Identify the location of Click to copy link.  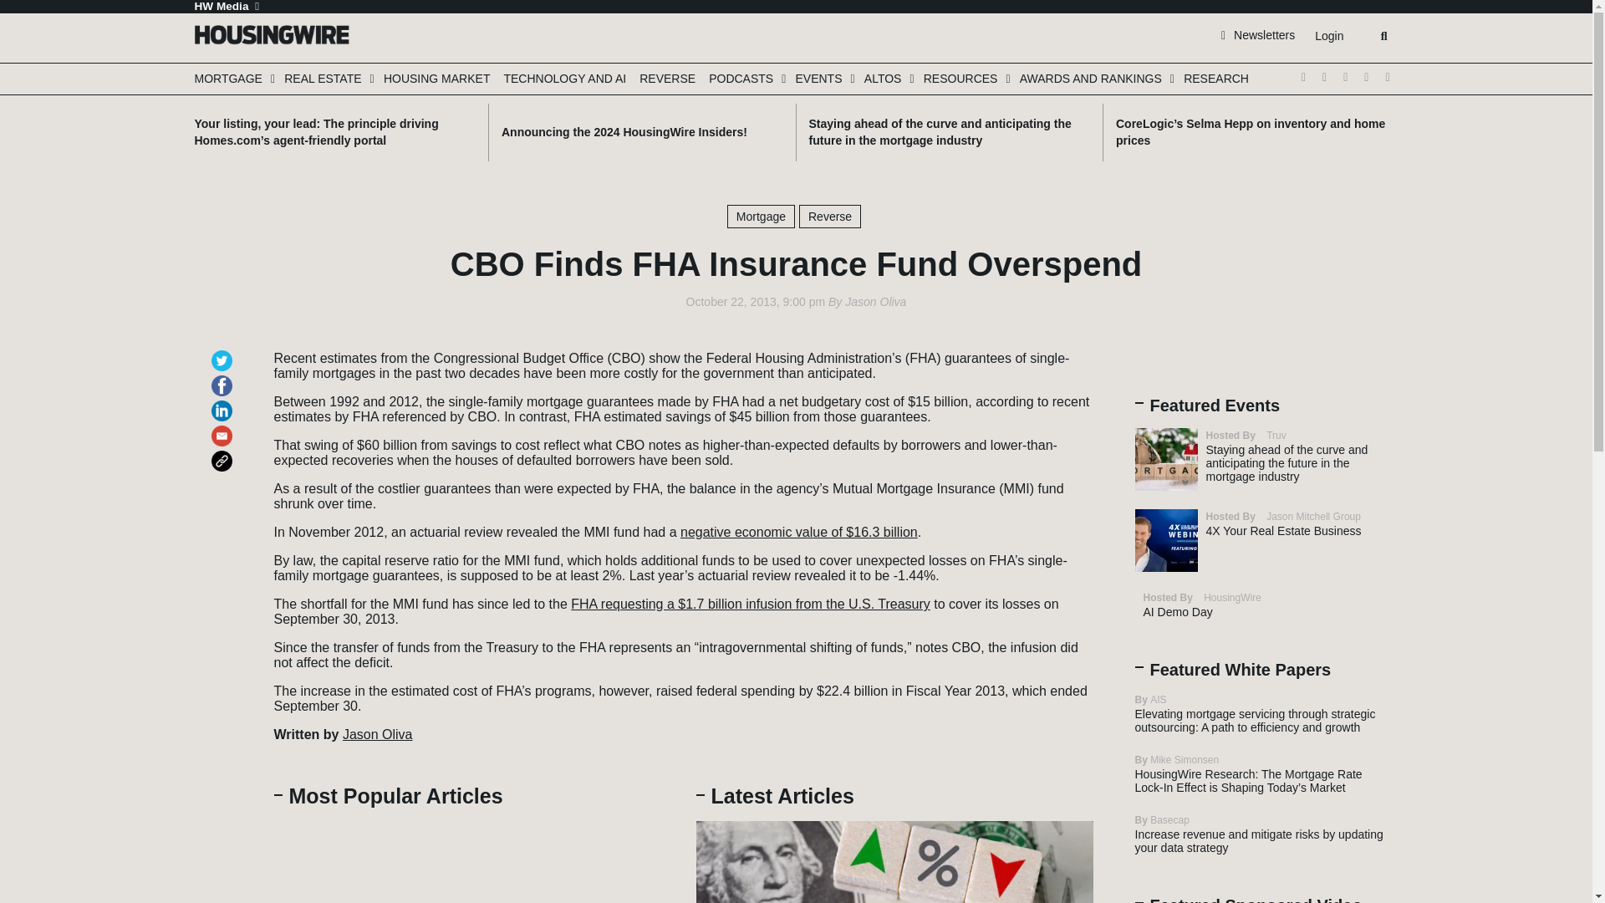
(224, 453).